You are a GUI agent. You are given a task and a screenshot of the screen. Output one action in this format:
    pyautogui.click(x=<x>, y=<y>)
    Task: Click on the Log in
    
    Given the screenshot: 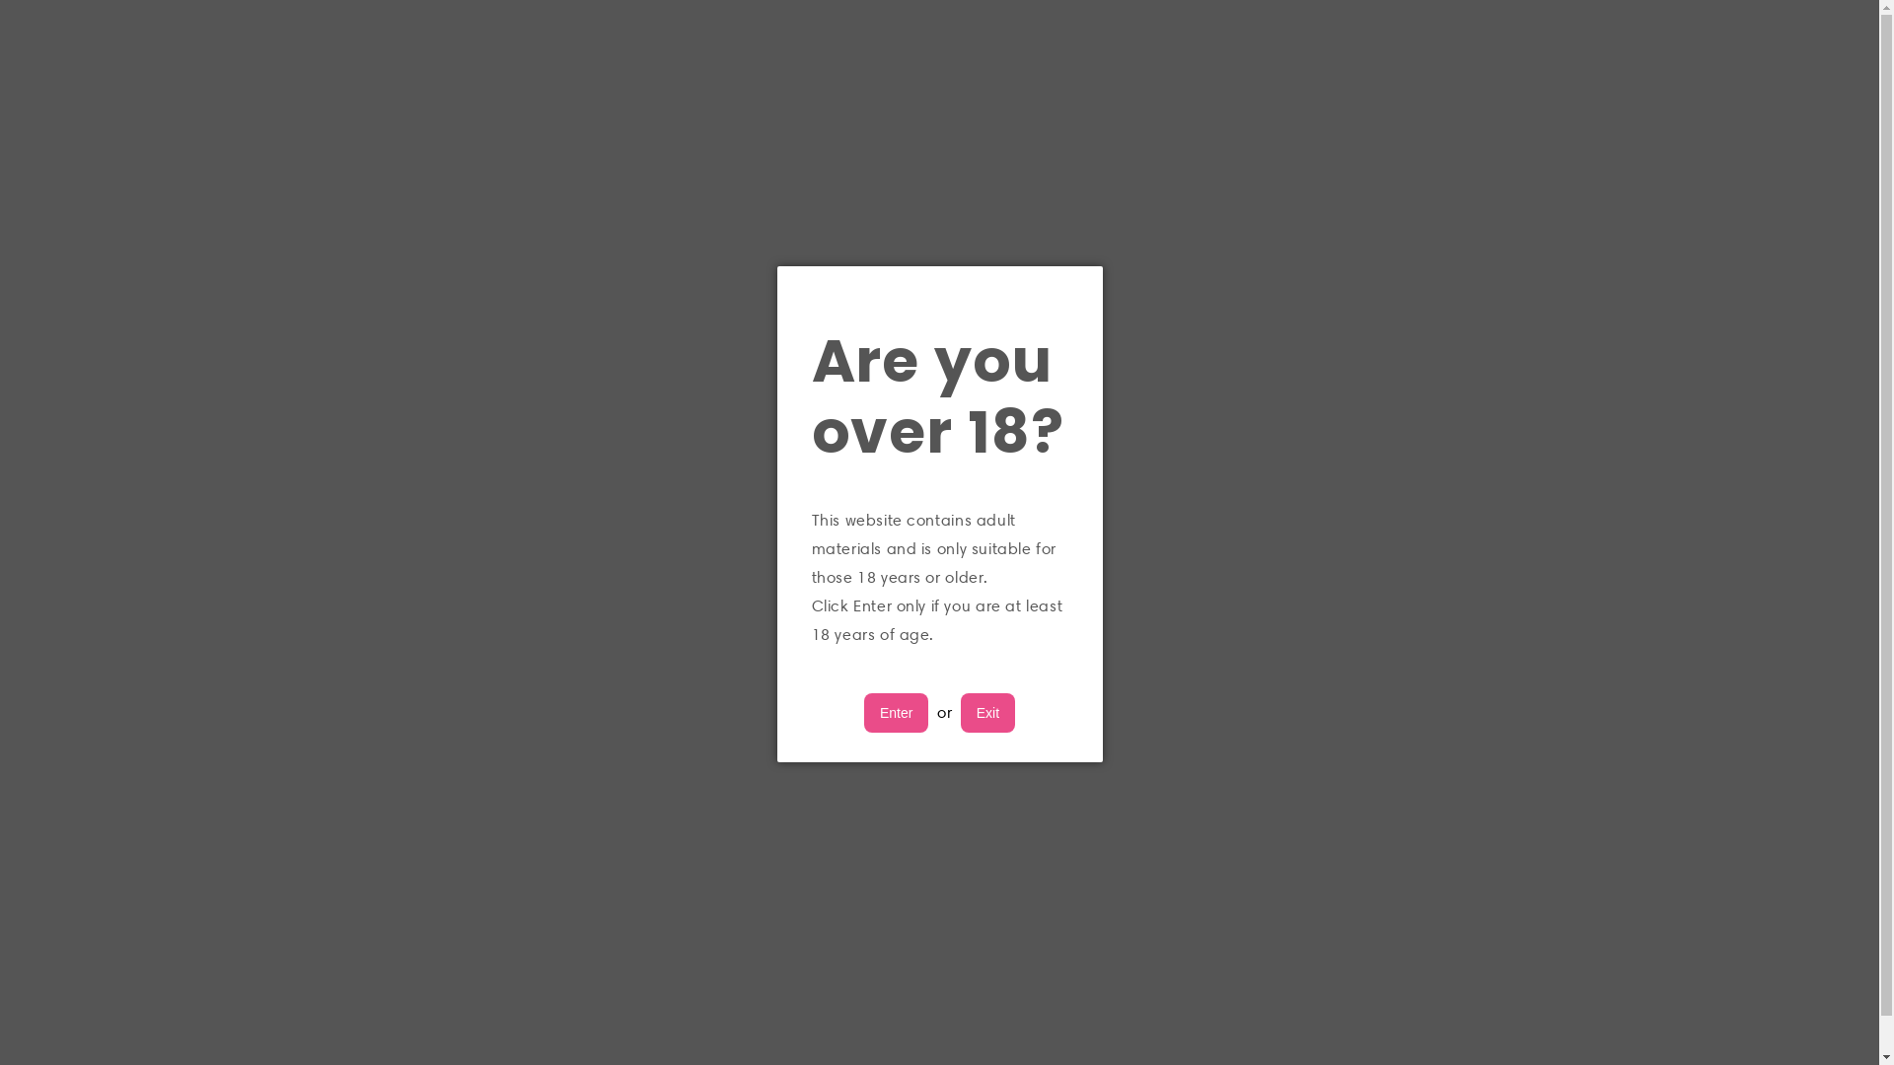 What is the action you would take?
    pyautogui.click(x=1710, y=90)
    